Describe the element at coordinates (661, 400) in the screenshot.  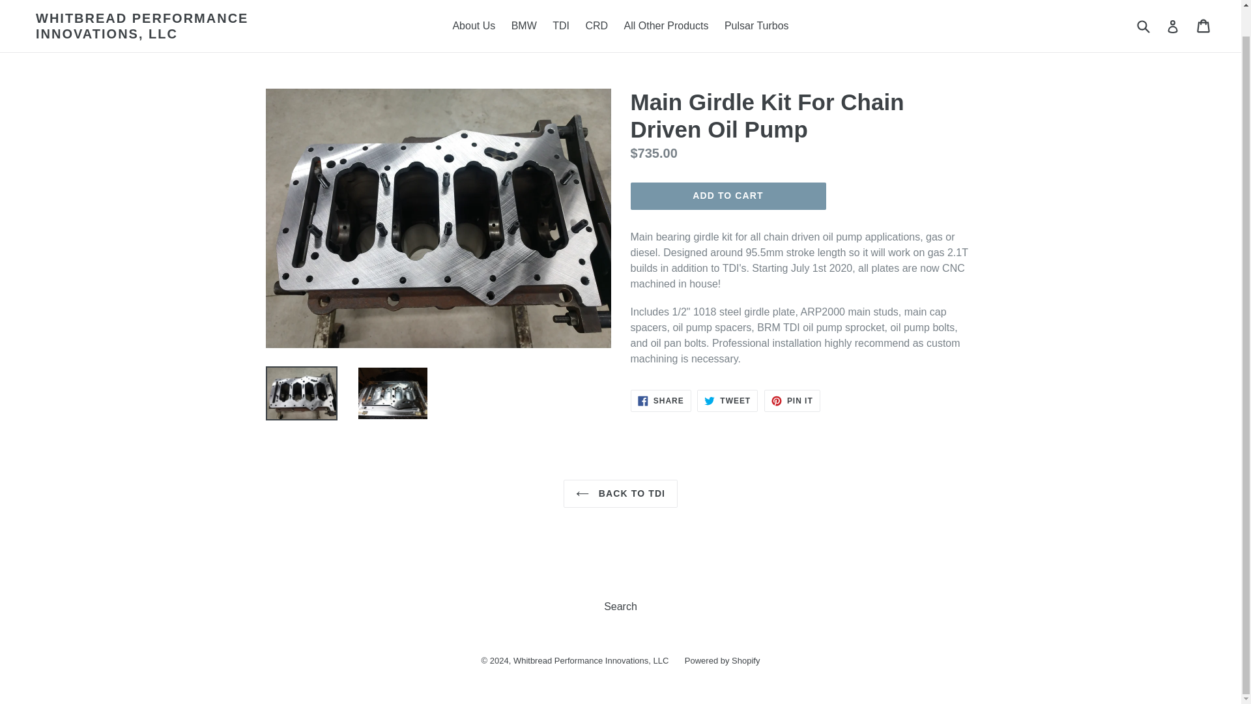
I see `Share on Facebook` at that location.